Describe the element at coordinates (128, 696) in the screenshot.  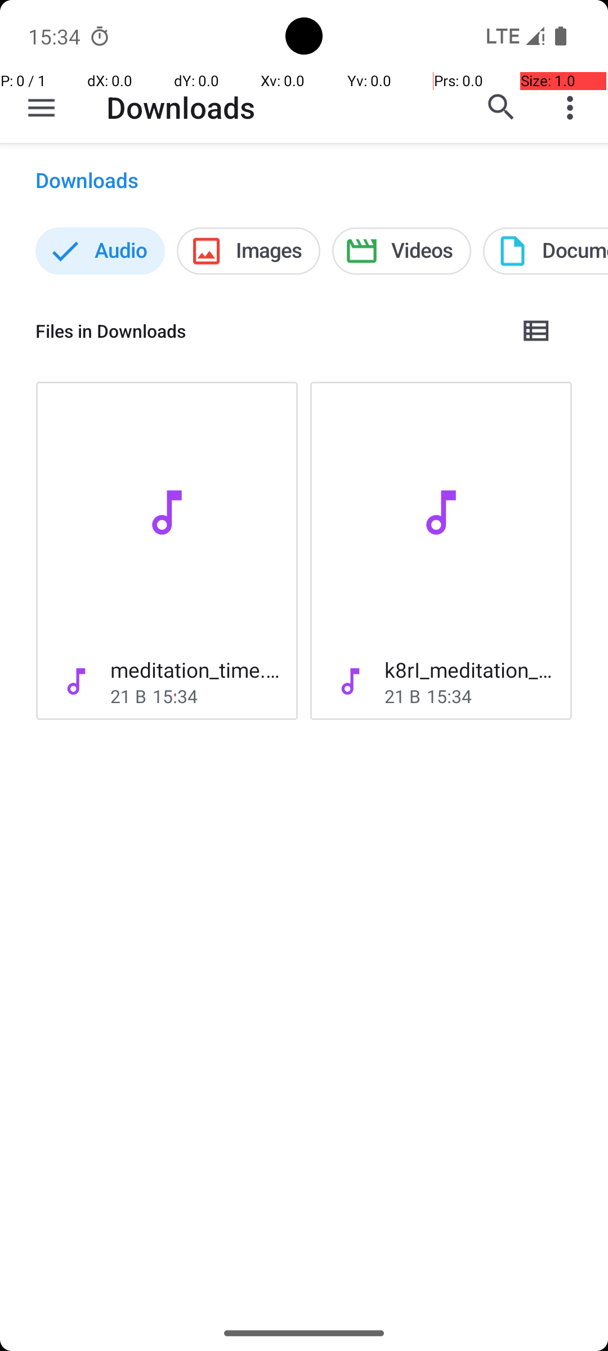
I see `21 B` at that location.